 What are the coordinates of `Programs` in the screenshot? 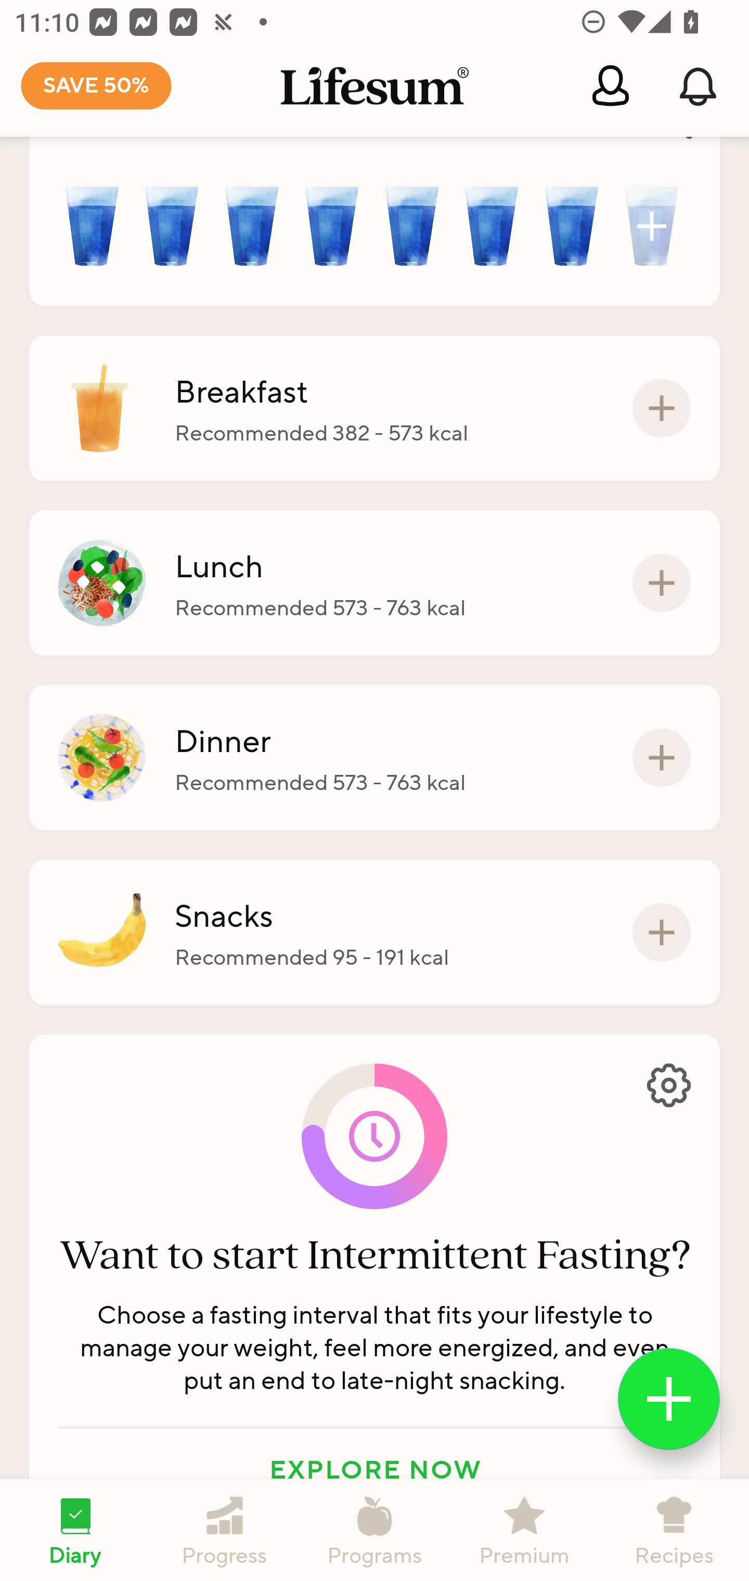 It's located at (374, 1530).